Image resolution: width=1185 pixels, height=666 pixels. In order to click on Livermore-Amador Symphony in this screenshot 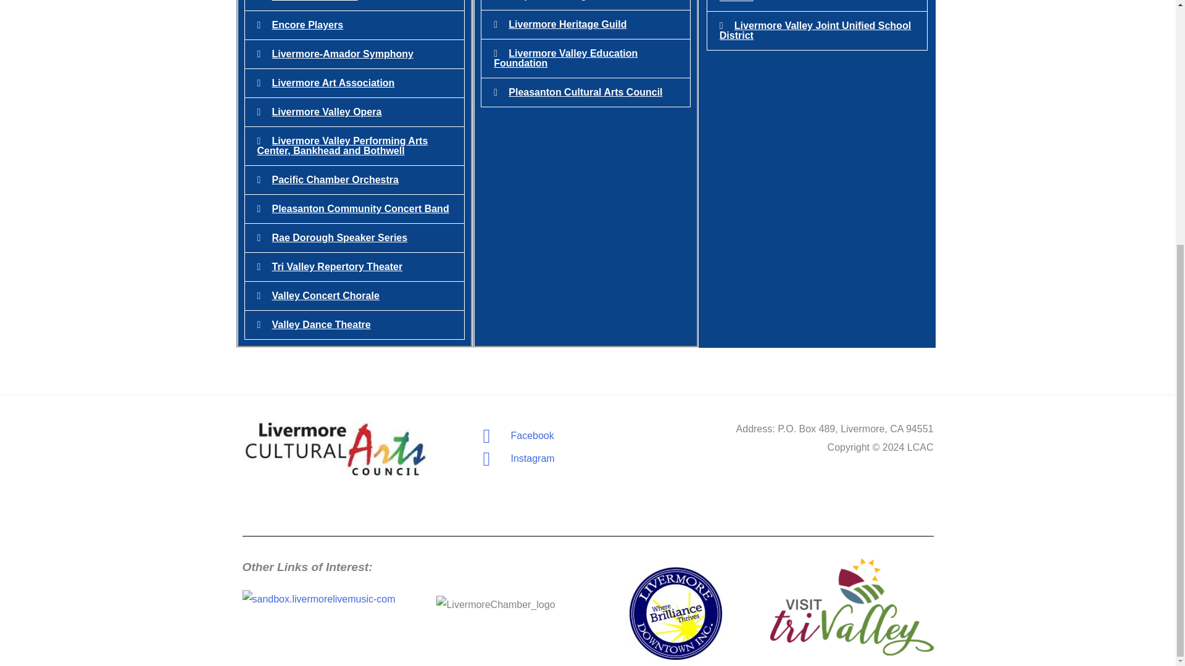, I will do `click(342, 54)`.